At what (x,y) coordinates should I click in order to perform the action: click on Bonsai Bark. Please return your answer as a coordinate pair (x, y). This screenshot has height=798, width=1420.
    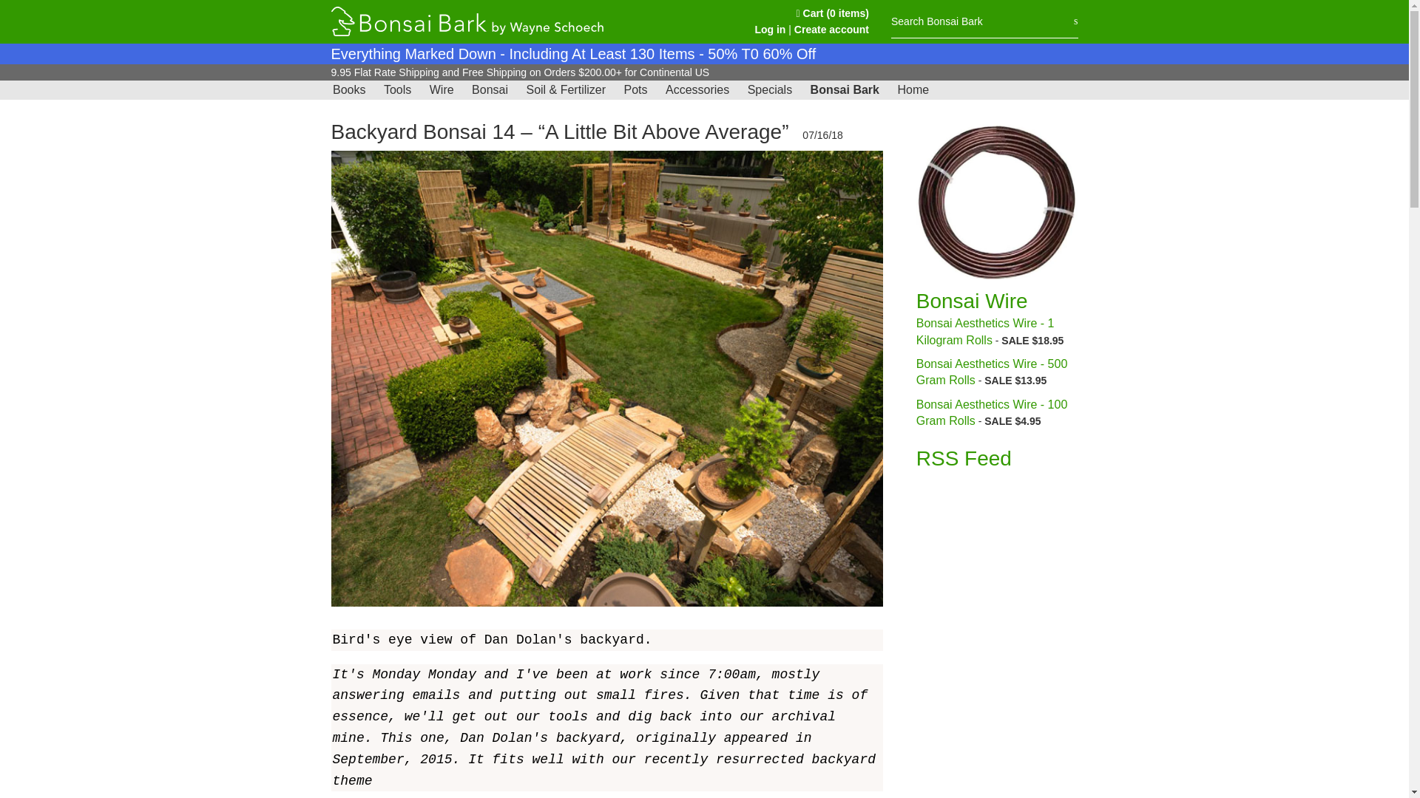
    Looking at the image, I should click on (845, 90).